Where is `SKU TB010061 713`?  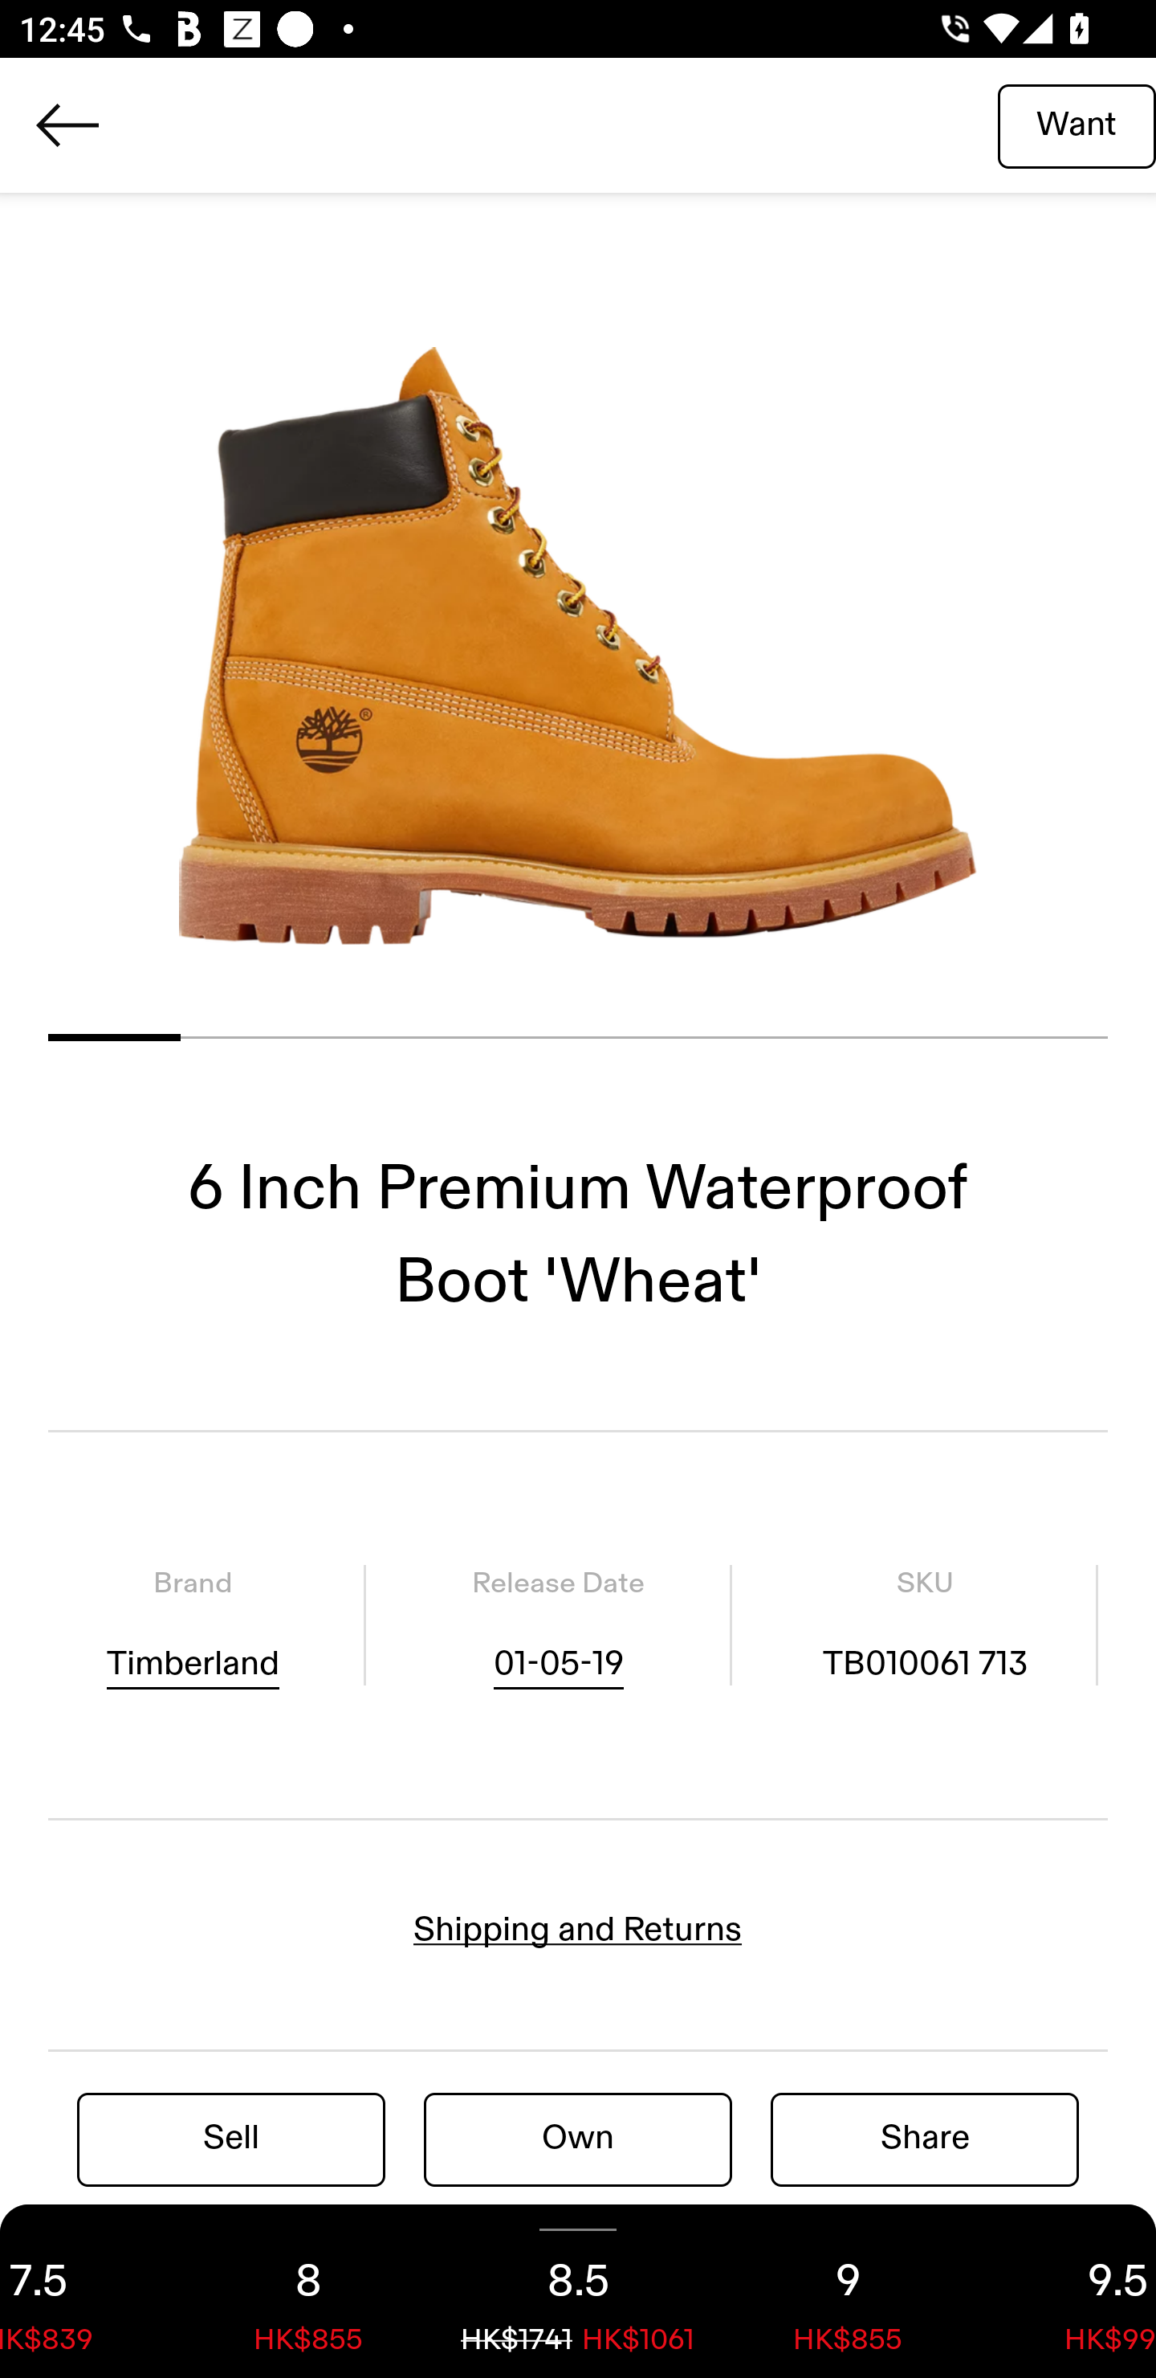
SKU TB010061 713 is located at coordinates (925, 1624).